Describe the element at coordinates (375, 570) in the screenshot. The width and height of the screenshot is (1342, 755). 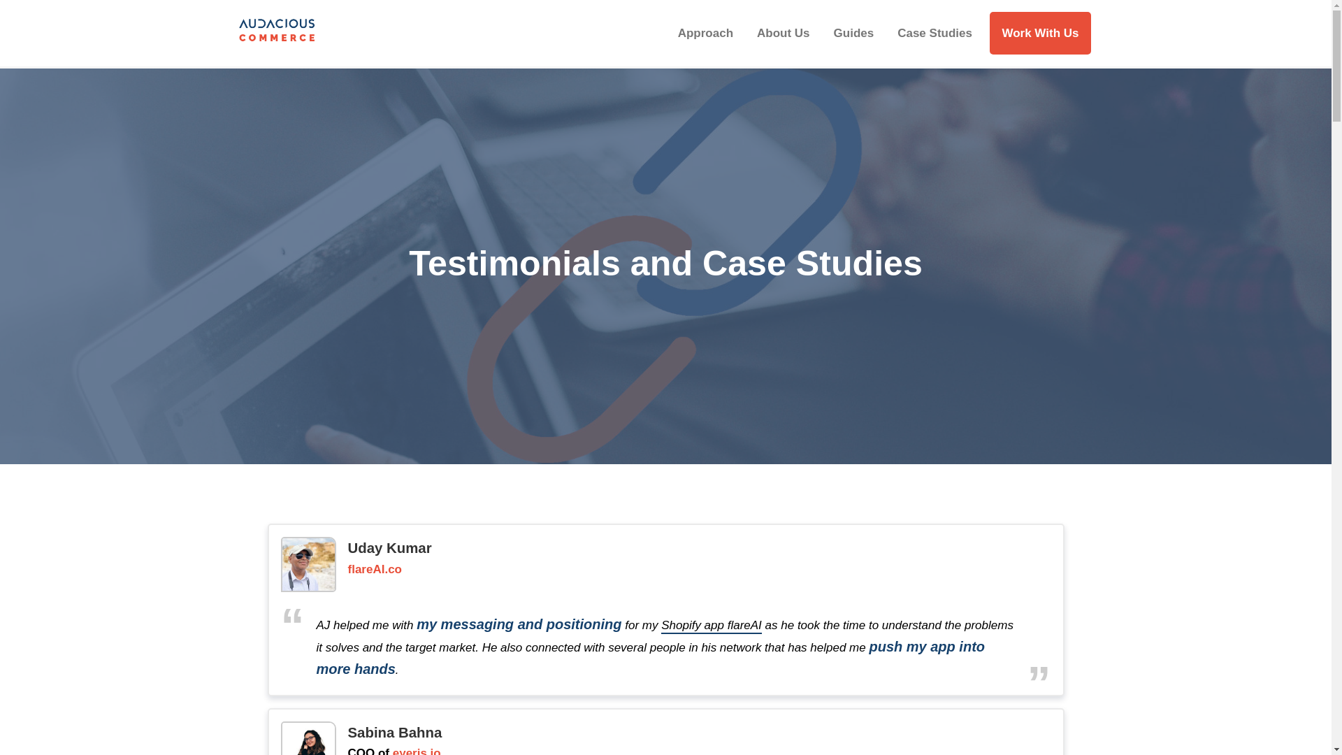
I see `flareAI.co` at that location.